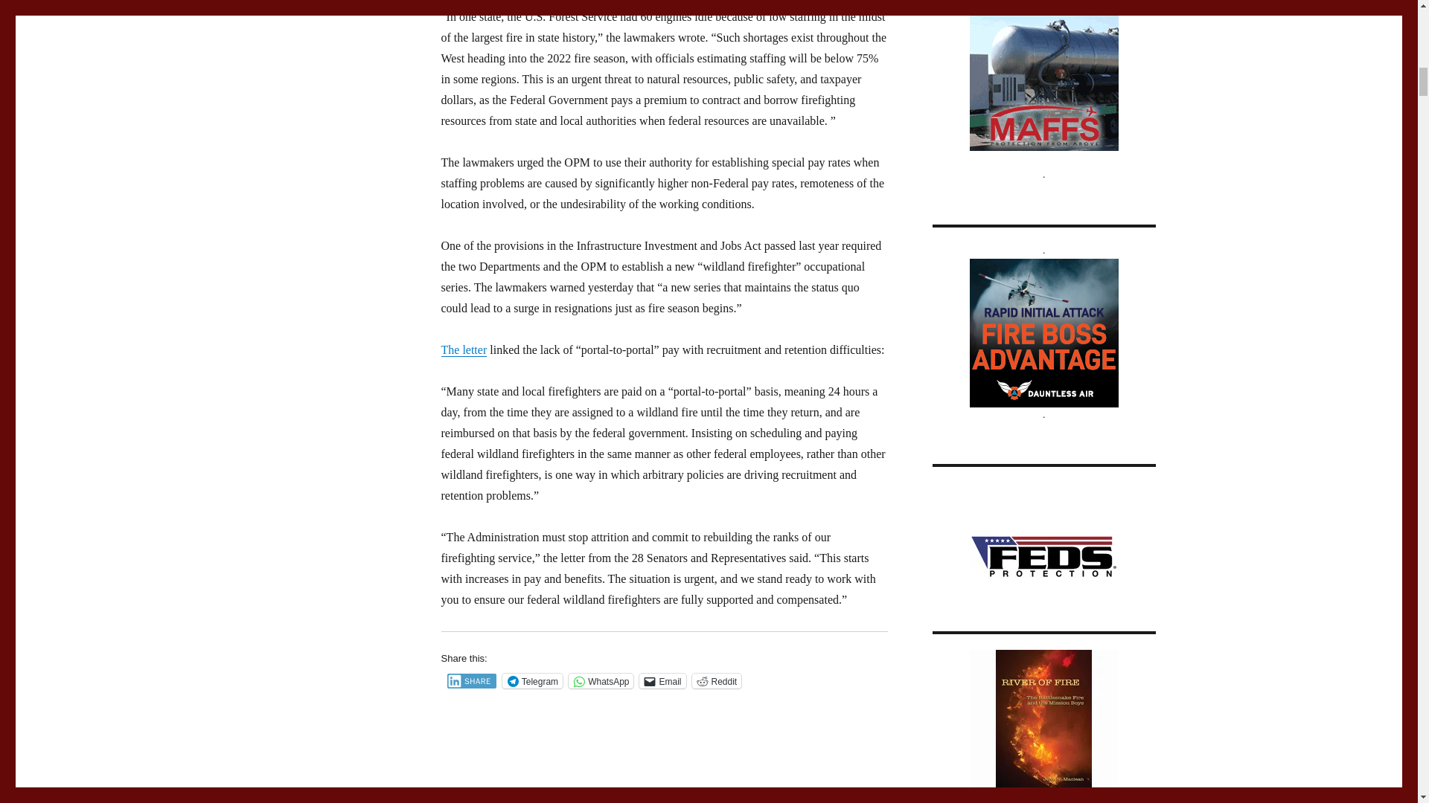 The width and height of the screenshot is (1429, 803). I want to click on Click to share on Reddit, so click(716, 681).